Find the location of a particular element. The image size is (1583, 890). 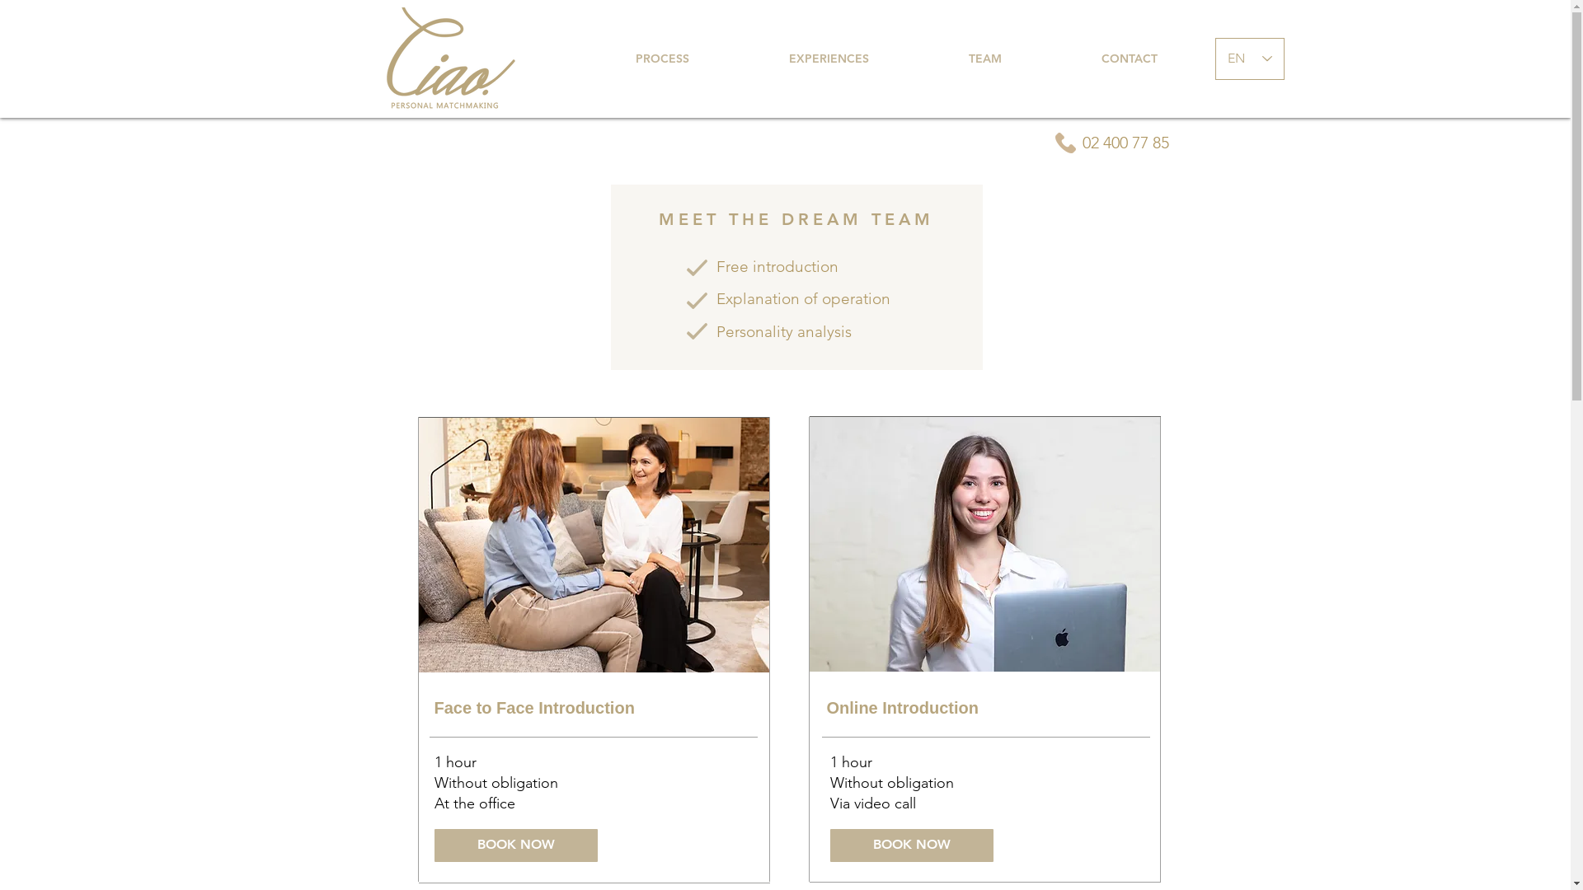

TEAM is located at coordinates (984, 59).